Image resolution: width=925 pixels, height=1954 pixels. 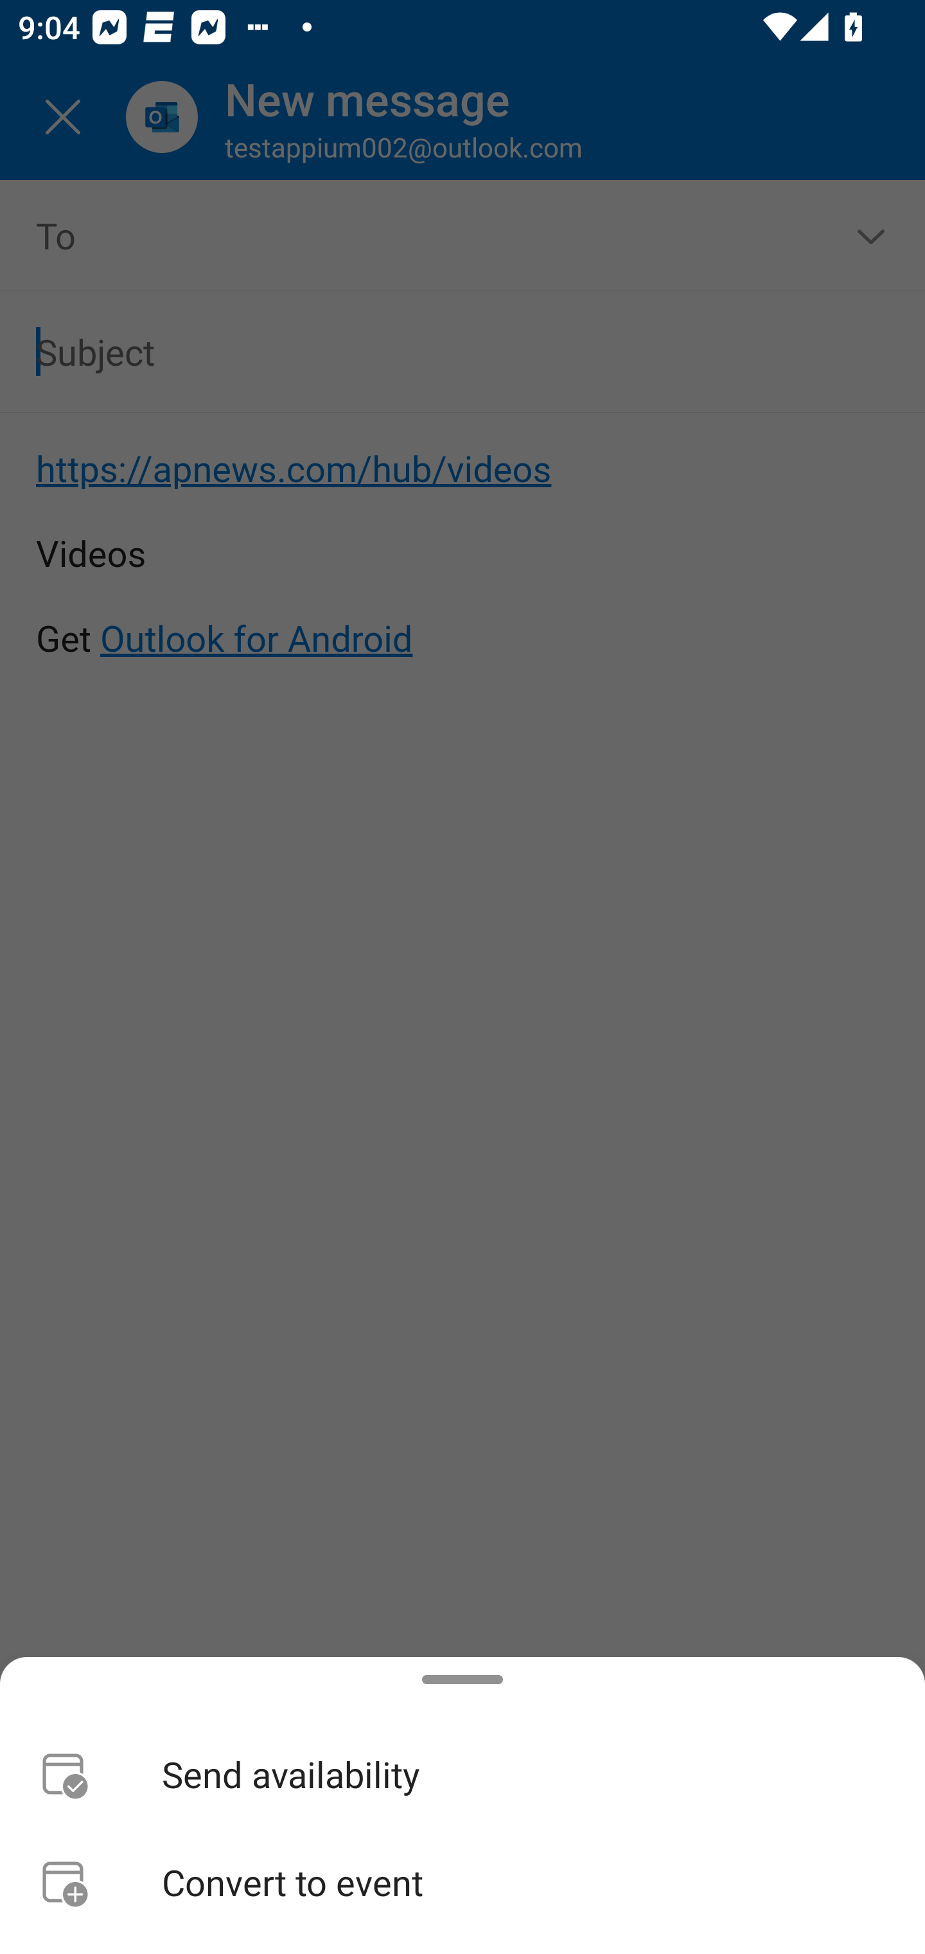 I want to click on Convert to event, so click(x=463, y=1882).